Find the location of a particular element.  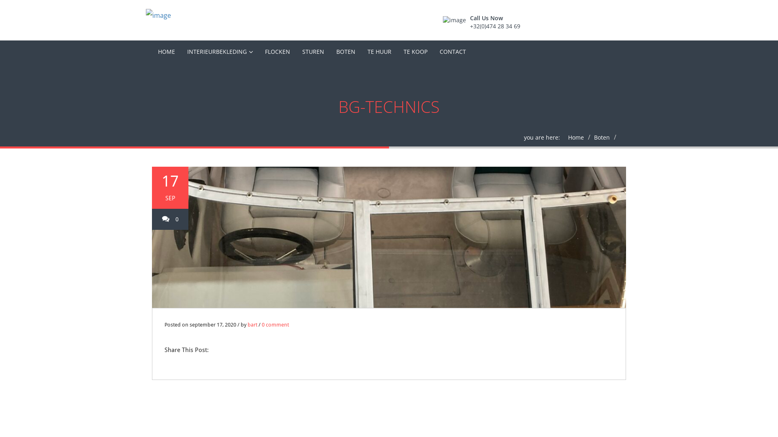

bart is located at coordinates (252, 325).